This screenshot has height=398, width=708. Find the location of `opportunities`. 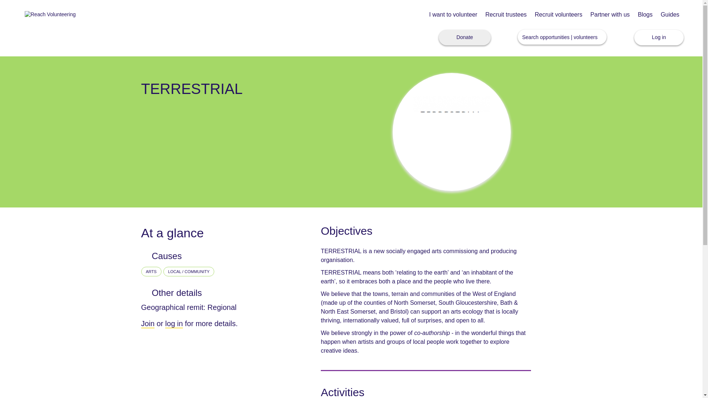

opportunities is located at coordinates (554, 37).